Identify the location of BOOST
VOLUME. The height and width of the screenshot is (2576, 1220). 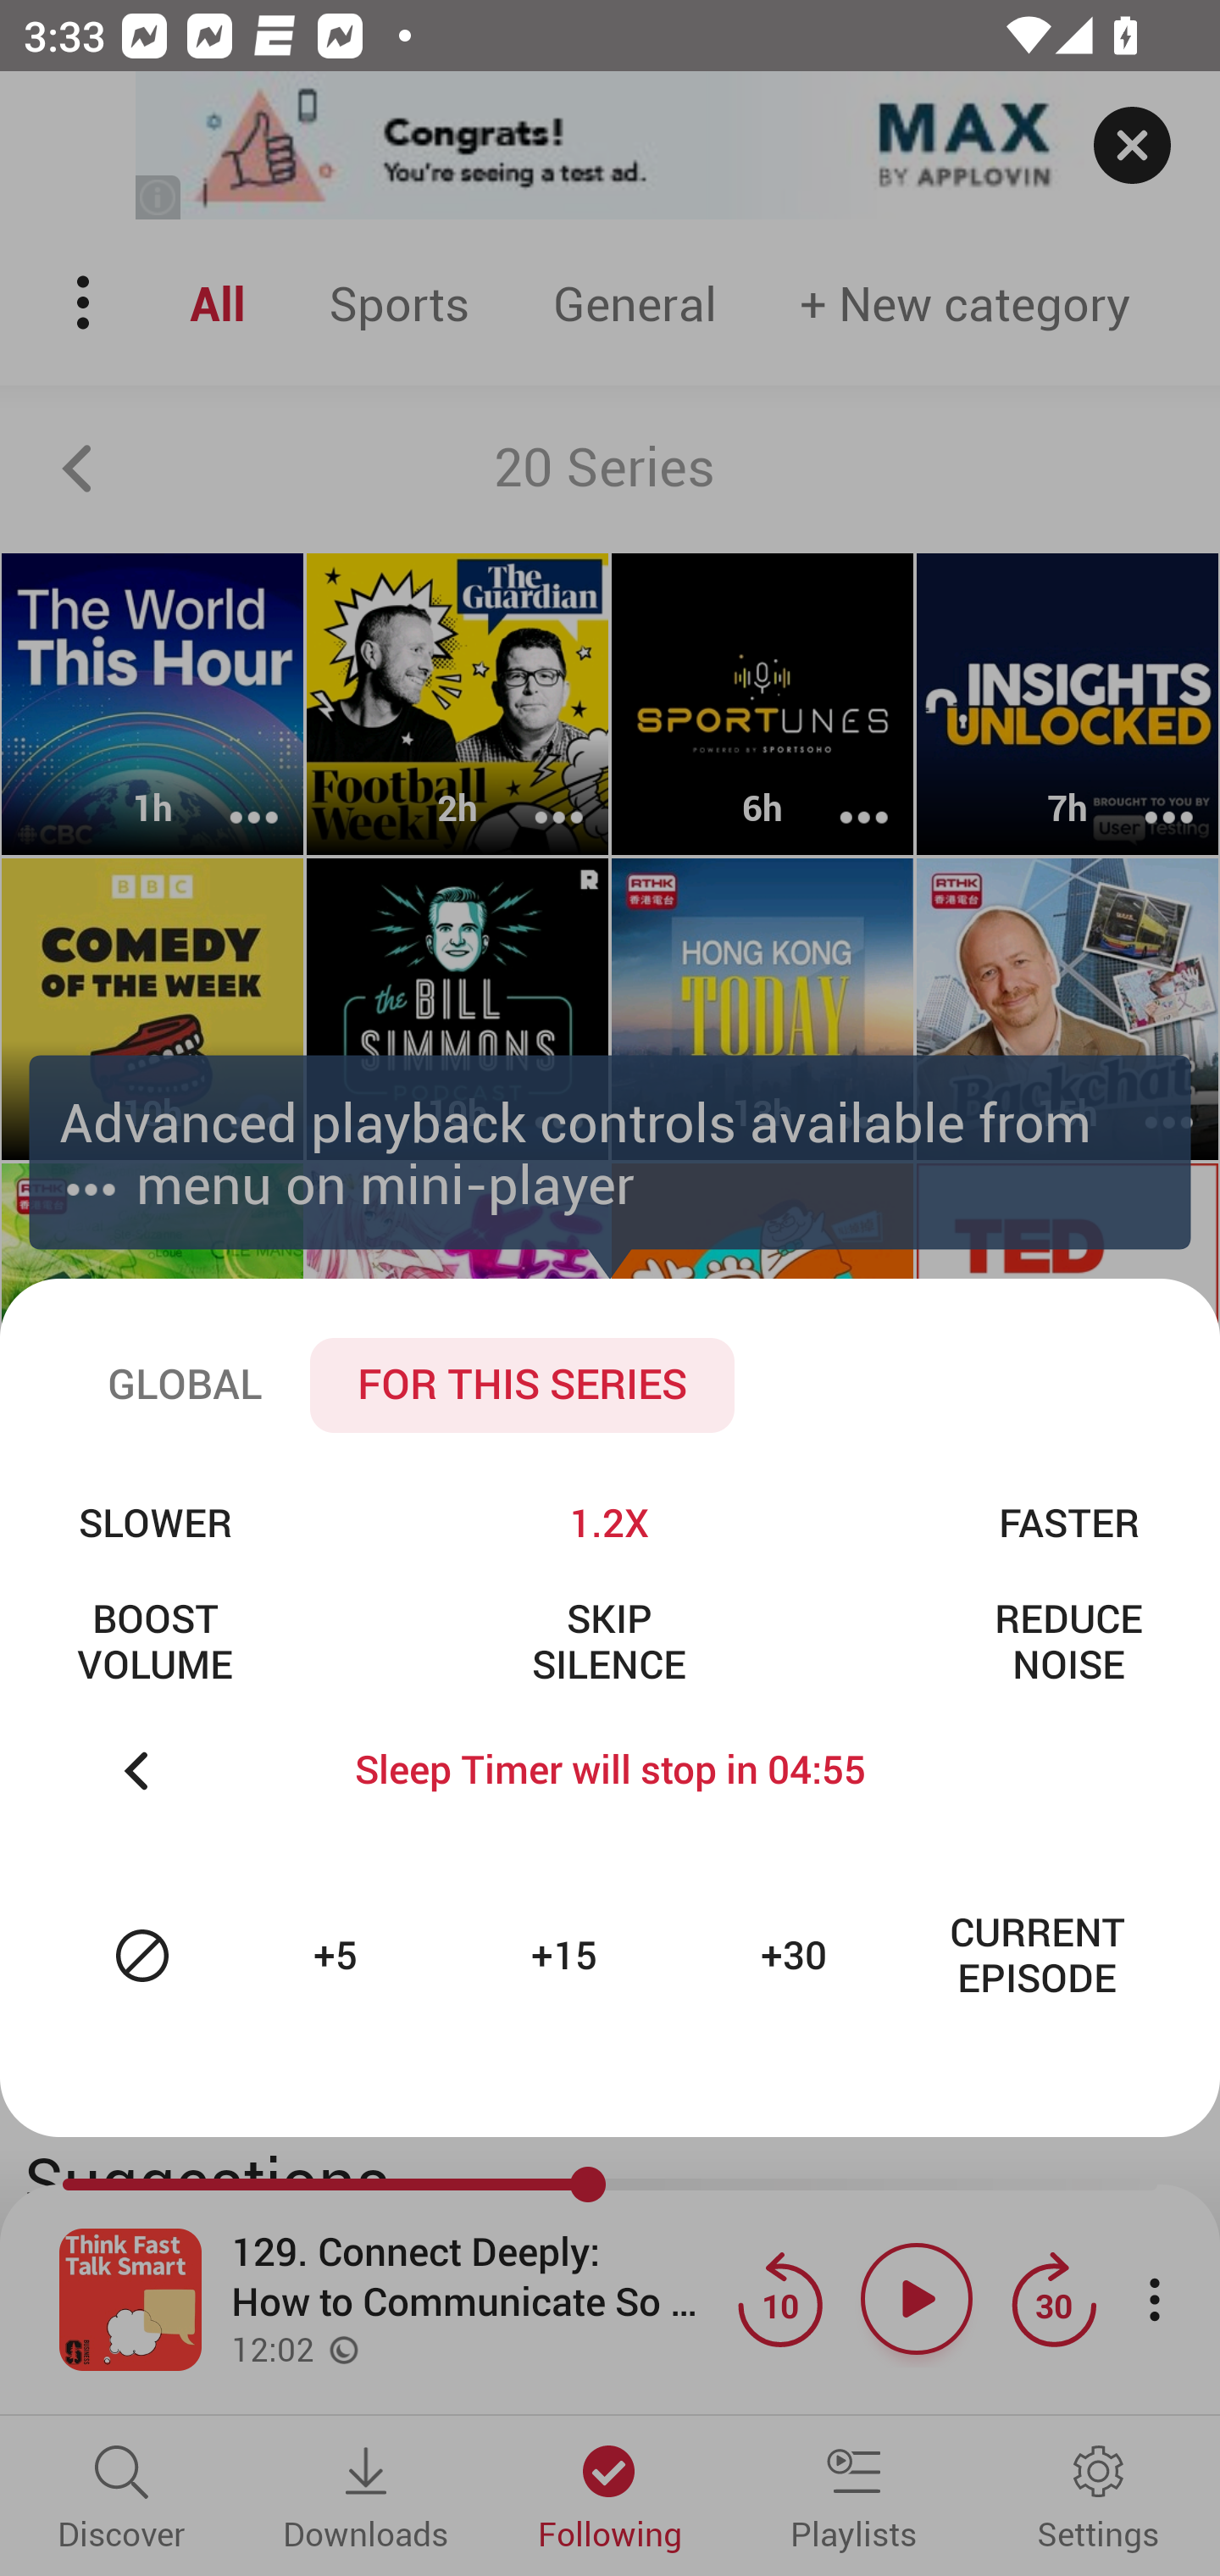
(155, 1641).